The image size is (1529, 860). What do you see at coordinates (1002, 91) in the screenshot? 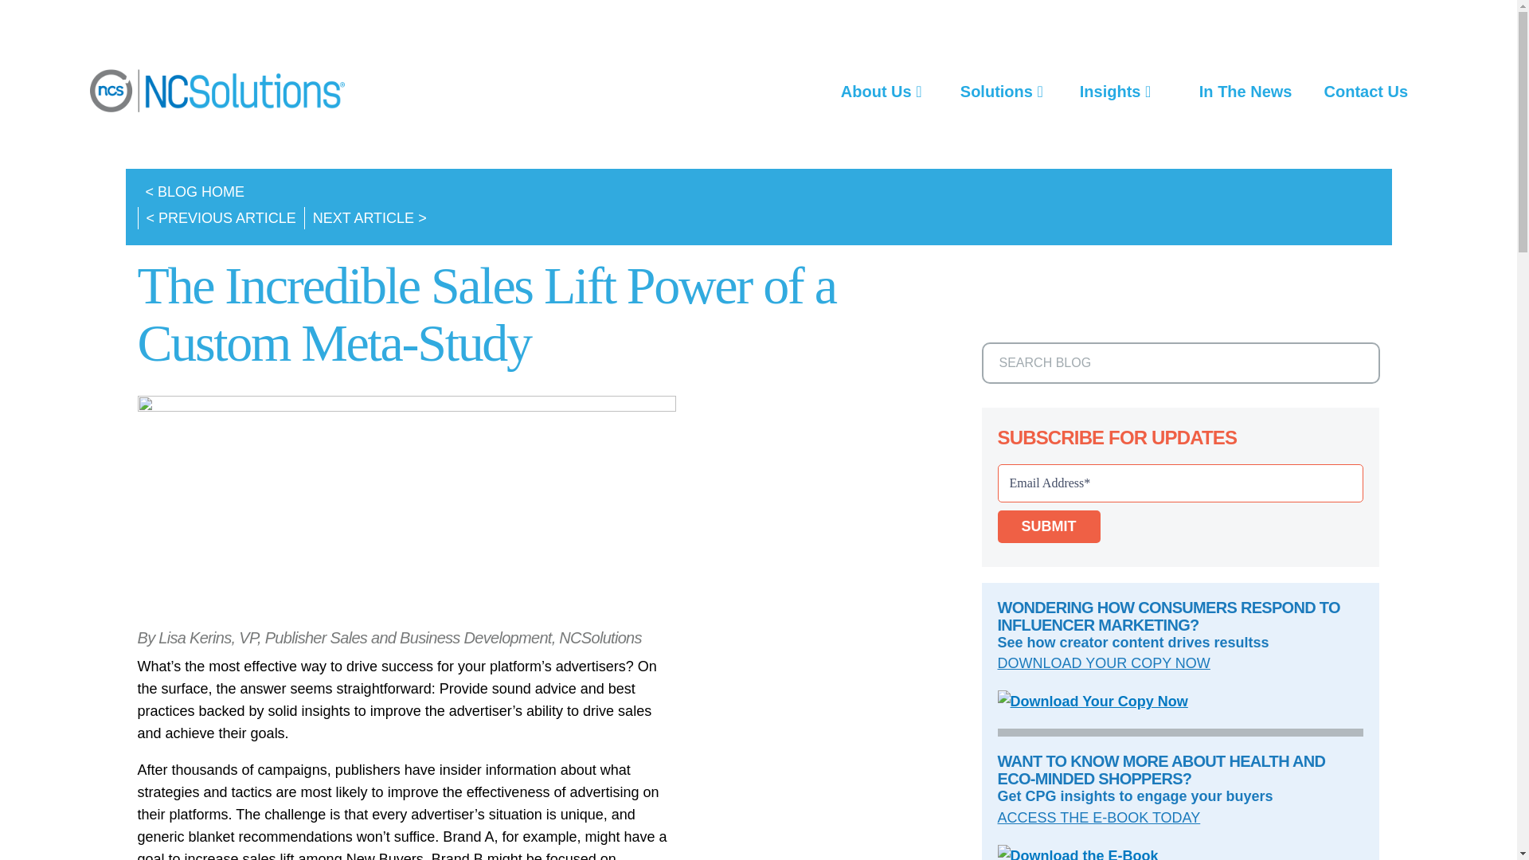
I see `Solutions` at bounding box center [1002, 91].